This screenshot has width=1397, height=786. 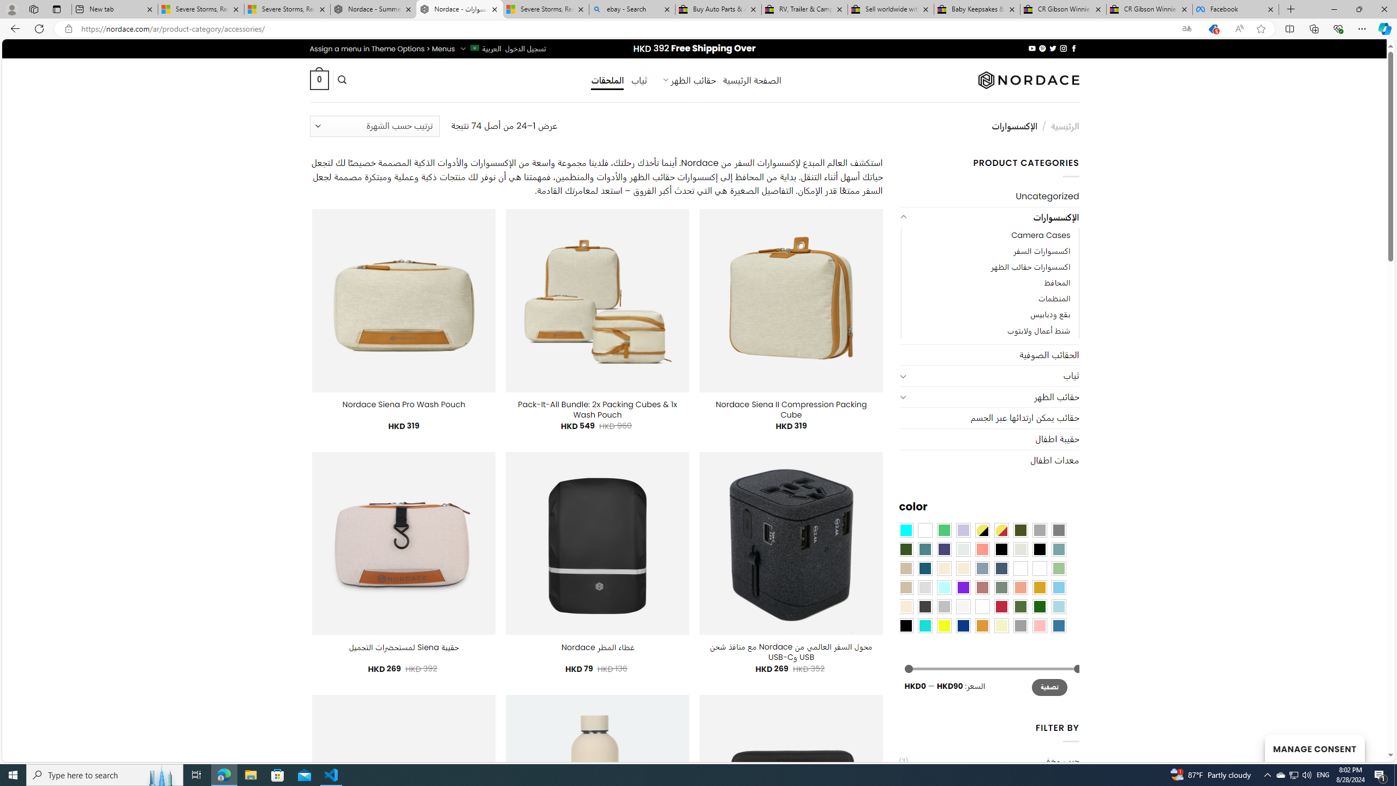 What do you see at coordinates (1362, 28) in the screenshot?
I see `Settings and more (Alt+F)` at bounding box center [1362, 28].